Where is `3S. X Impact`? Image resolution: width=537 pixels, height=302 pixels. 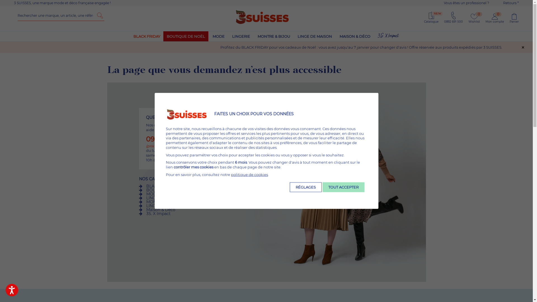
3S. X Impact is located at coordinates (388, 36).